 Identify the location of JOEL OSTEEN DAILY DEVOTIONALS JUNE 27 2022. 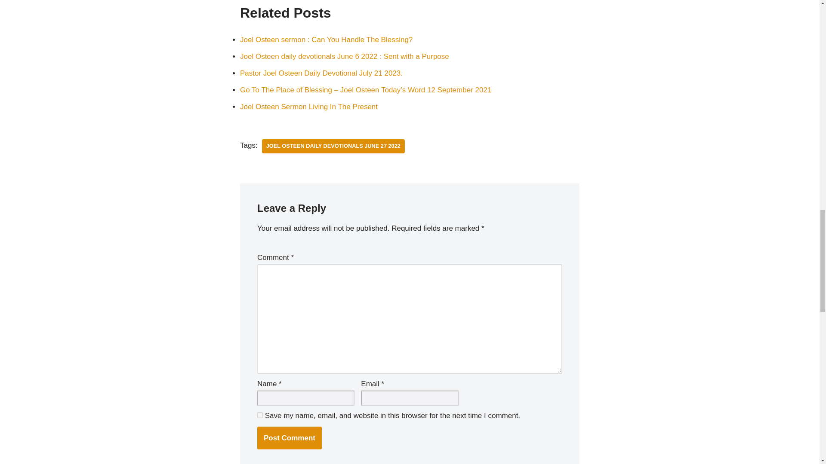
(333, 146).